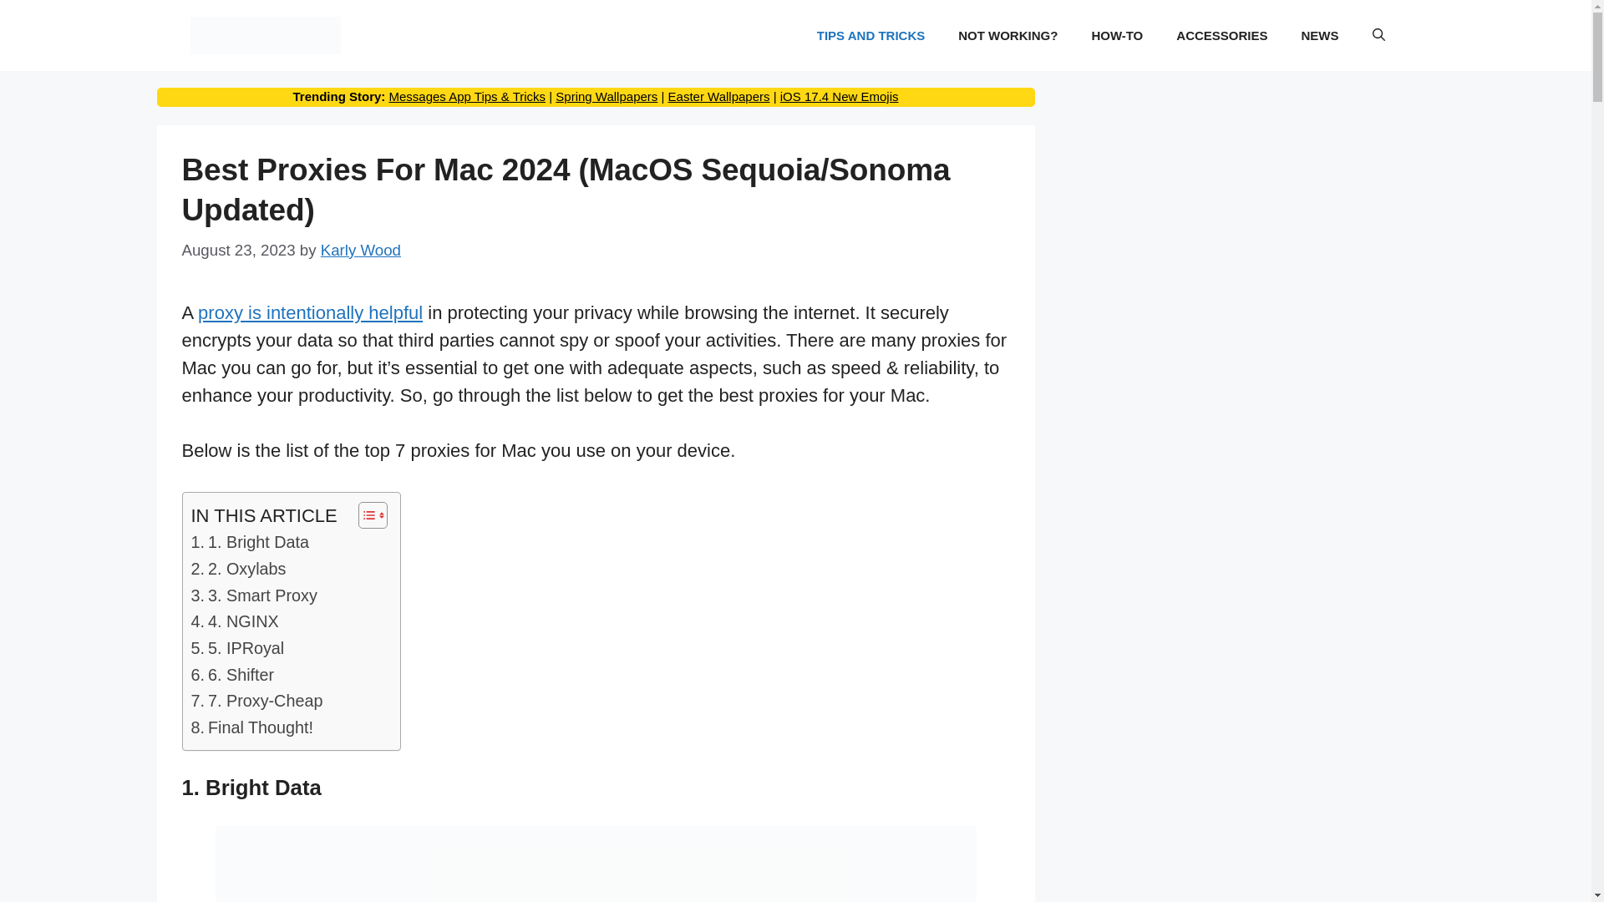 The width and height of the screenshot is (1604, 902). What do you see at coordinates (1221, 35) in the screenshot?
I see `ACCESSORIES` at bounding box center [1221, 35].